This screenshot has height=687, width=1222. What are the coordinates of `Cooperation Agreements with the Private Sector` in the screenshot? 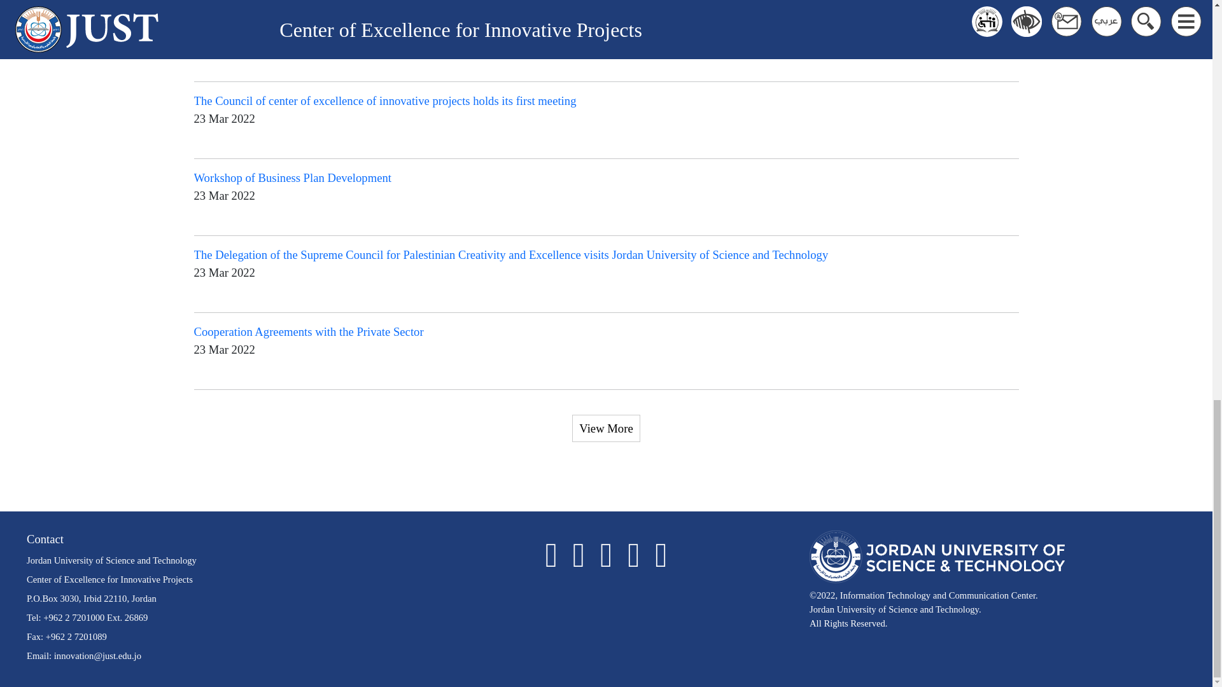 It's located at (308, 331).